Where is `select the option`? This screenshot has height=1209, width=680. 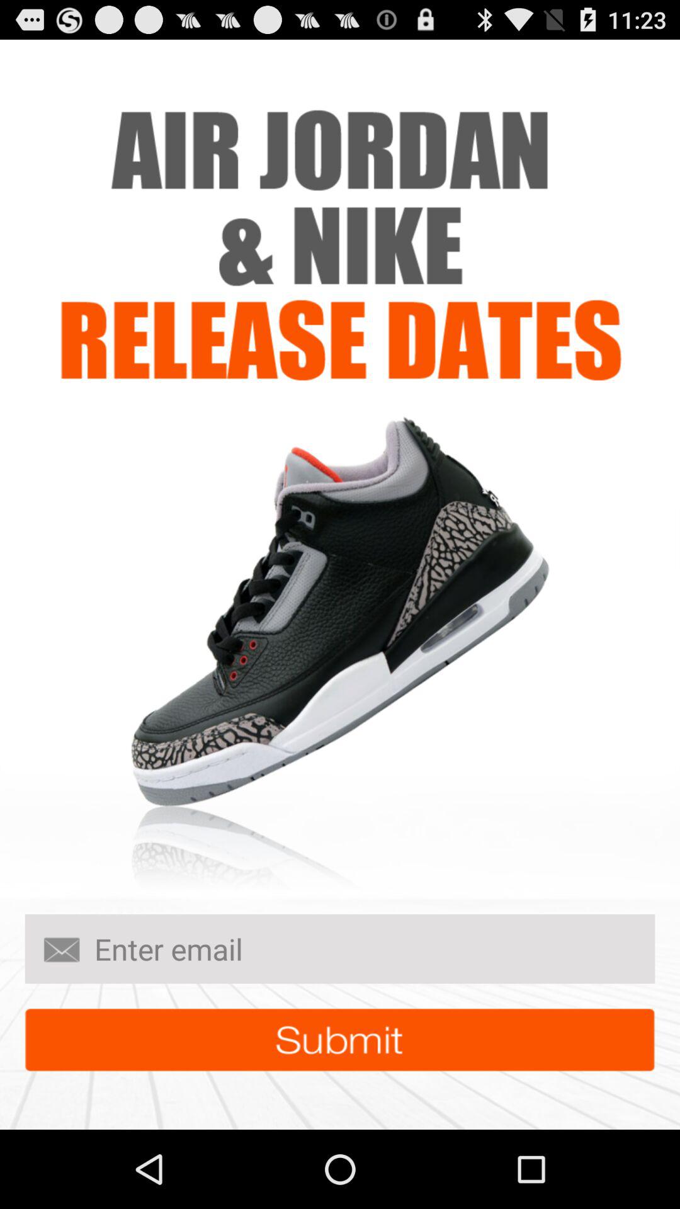
select the option is located at coordinates (340, 1040).